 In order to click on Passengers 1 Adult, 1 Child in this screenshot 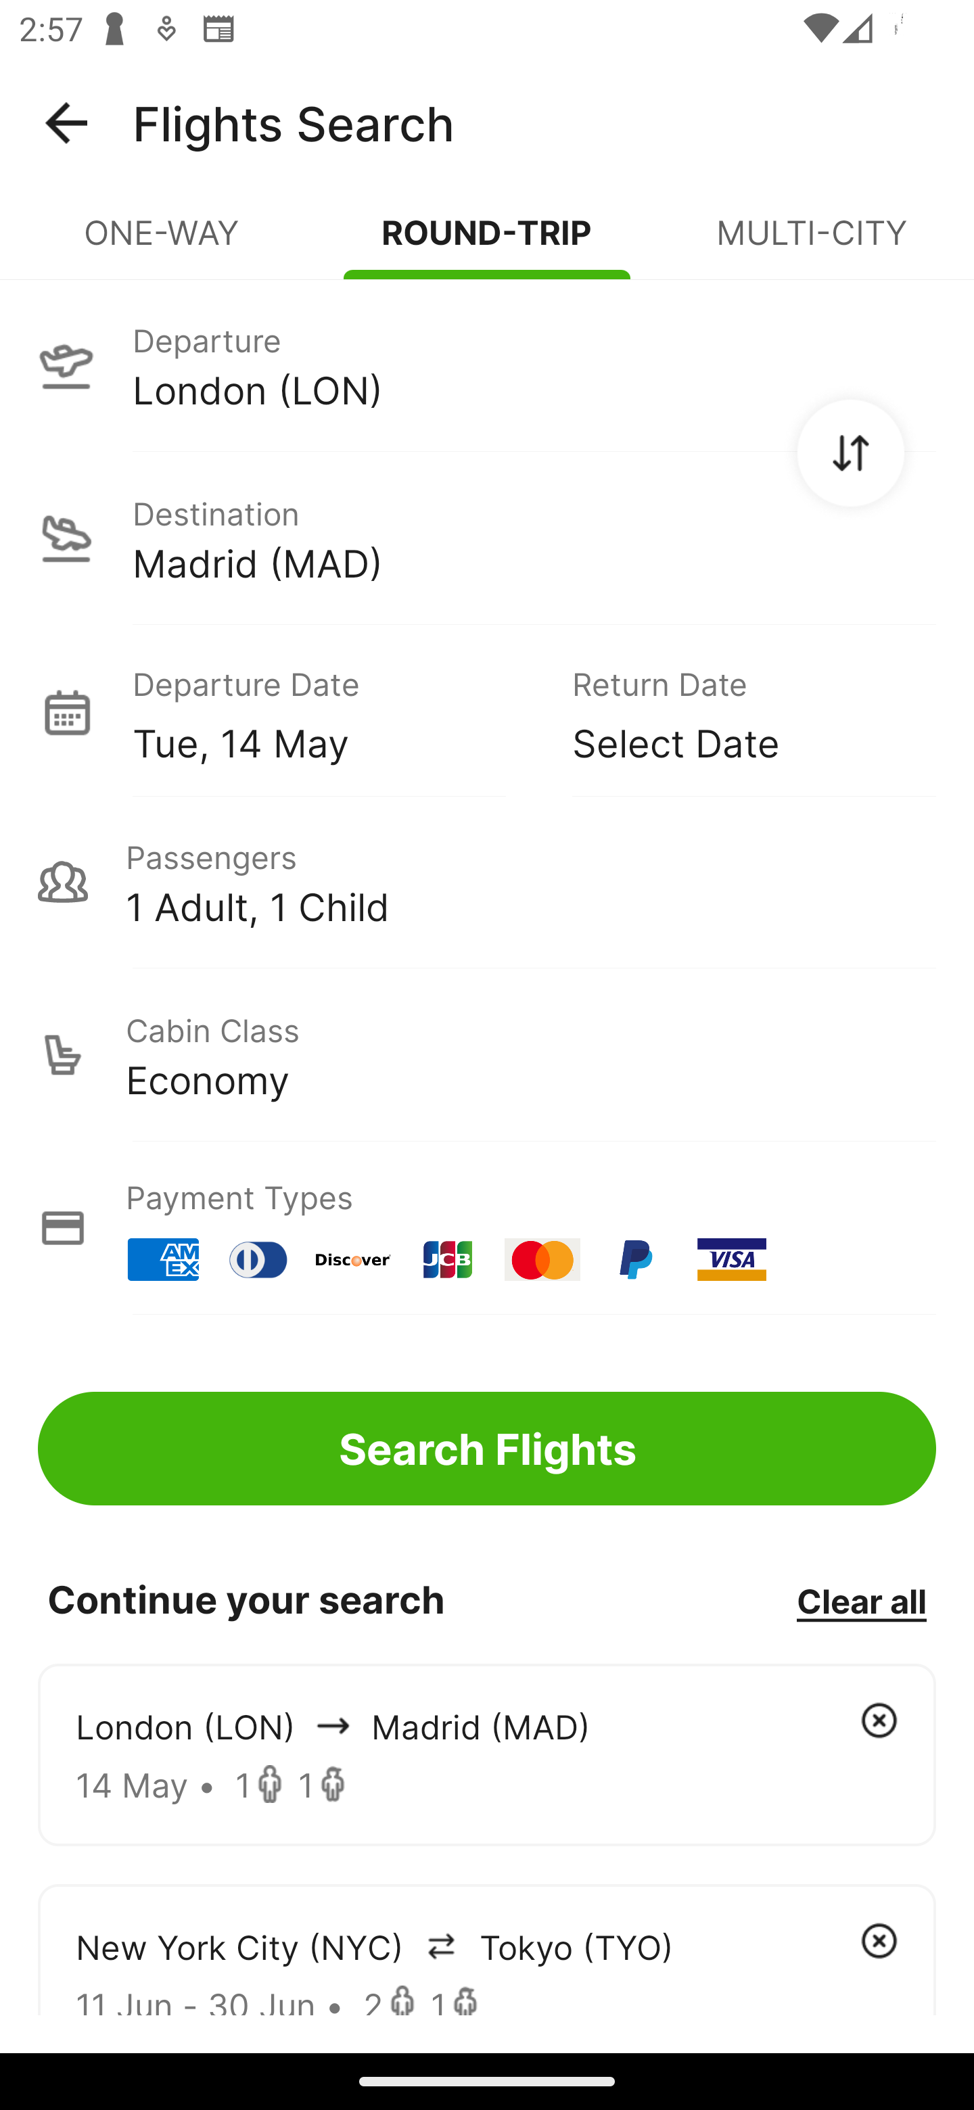, I will do `click(487, 882)`.